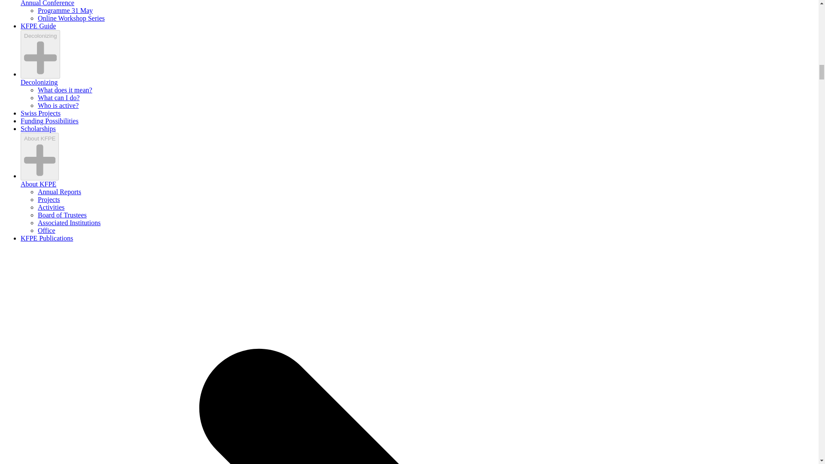 This screenshot has width=825, height=464. Describe the element at coordinates (62, 215) in the screenshot. I see `Board of Trustees` at that location.